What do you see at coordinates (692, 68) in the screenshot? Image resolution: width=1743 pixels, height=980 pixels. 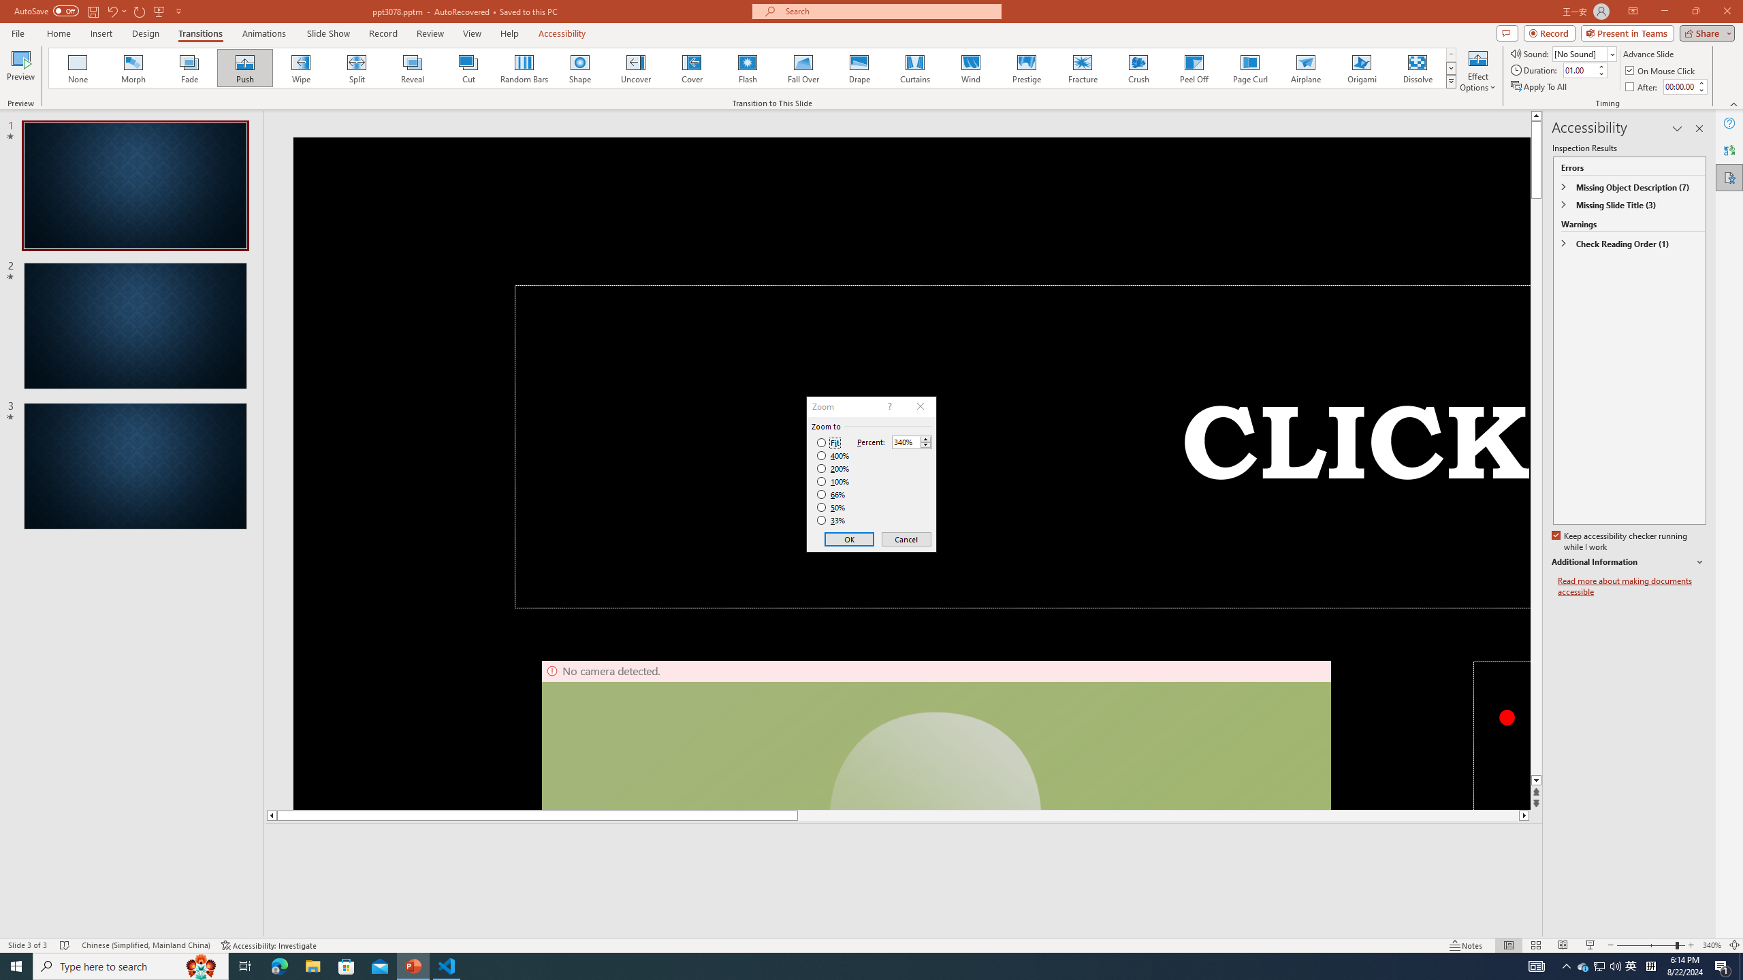 I see `Cover` at bounding box center [692, 68].